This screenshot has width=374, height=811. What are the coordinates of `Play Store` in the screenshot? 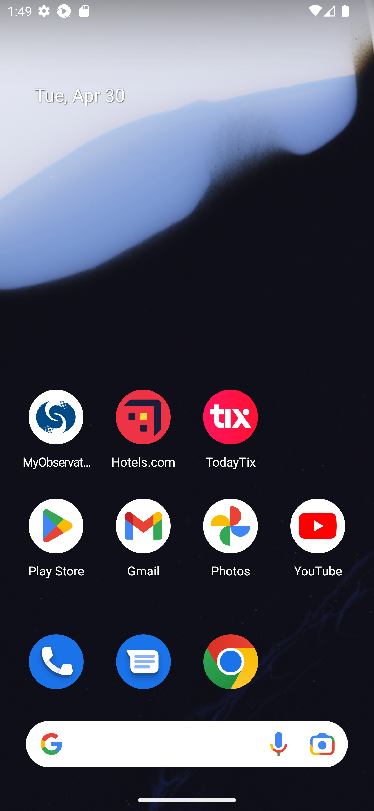 It's located at (56, 537).